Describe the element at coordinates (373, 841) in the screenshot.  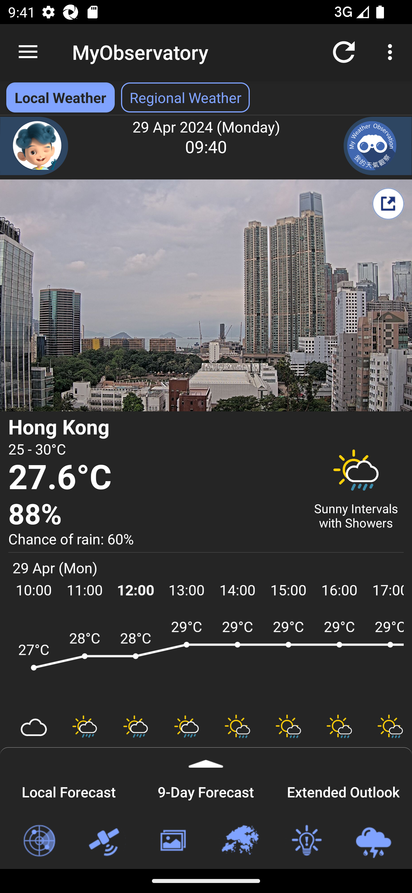
I see `Loc-based Rain & Lightning Forecast` at that location.